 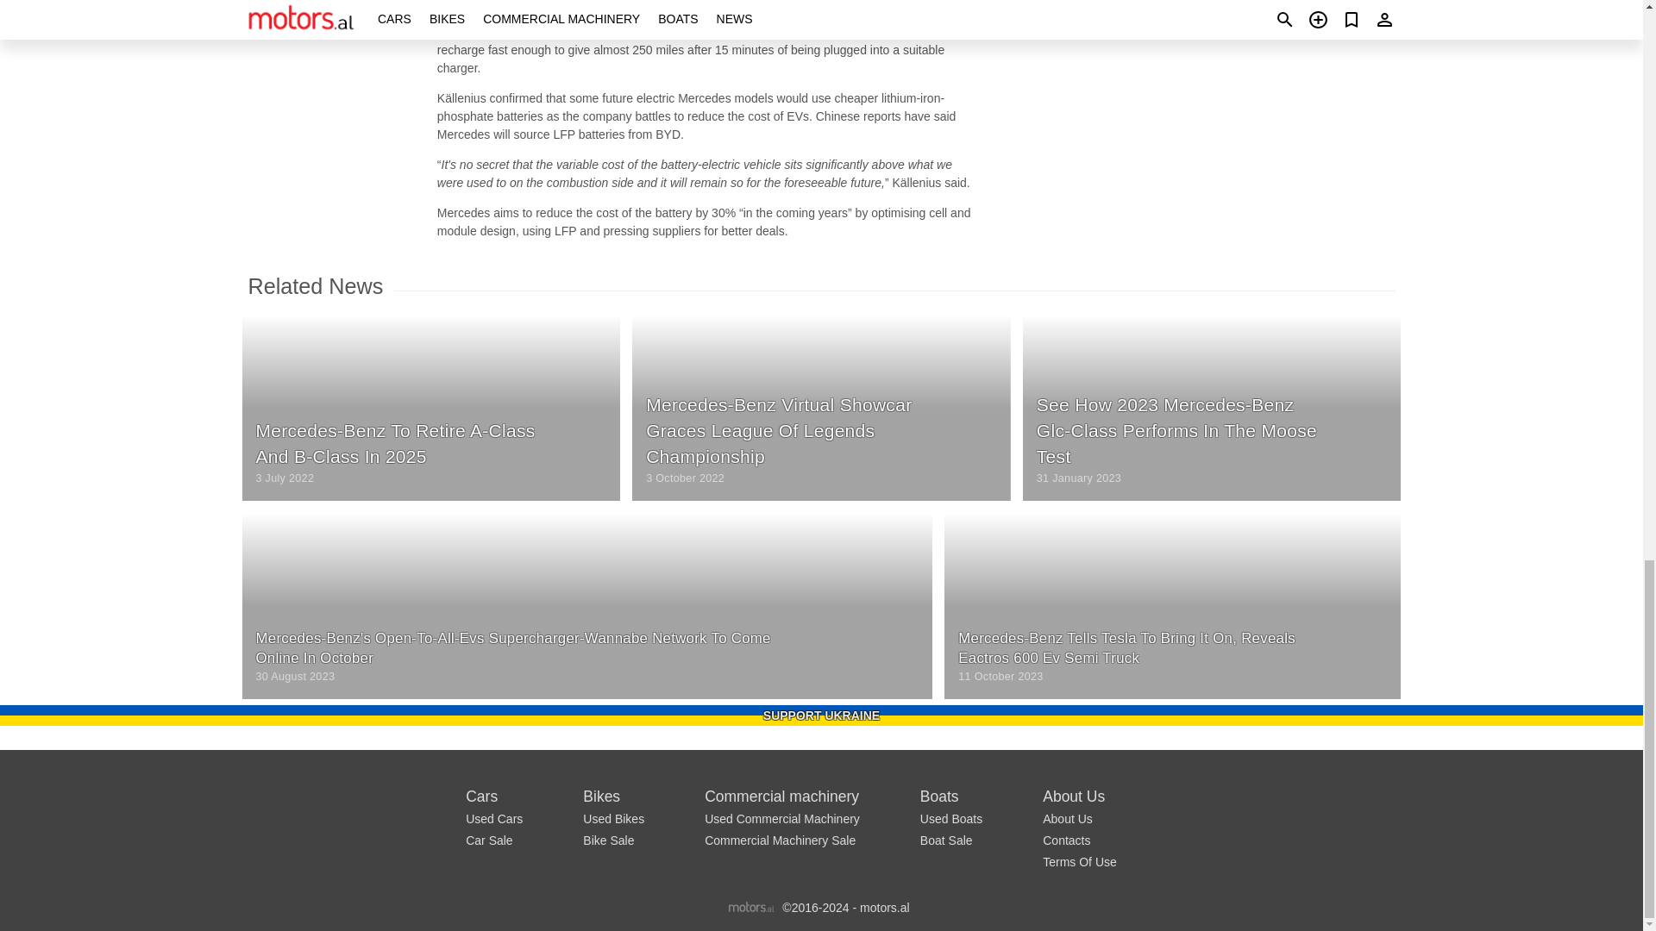 What do you see at coordinates (781, 818) in the screenshot?
I see `Used Commercial Machinery` at bounding box center [781, 818].